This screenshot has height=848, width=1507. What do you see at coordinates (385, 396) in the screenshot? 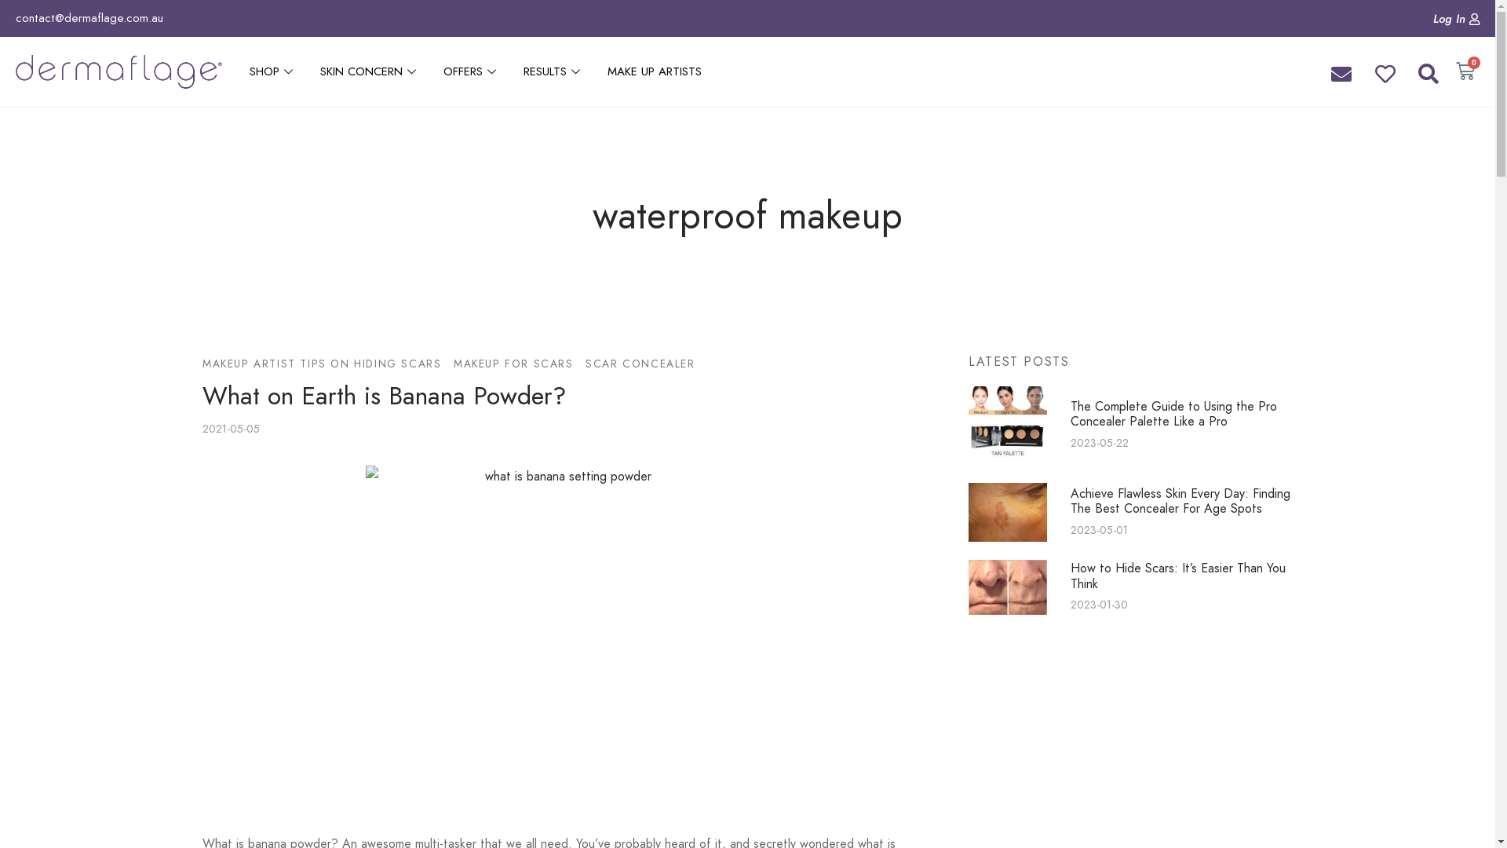
I see `What on Earth is Banana Powder?` at bounding box center [385, 396].